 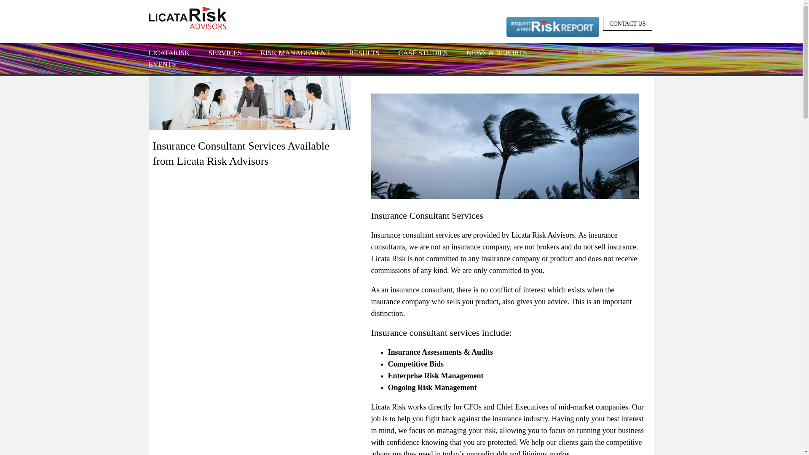 I want to click on CASE STUDIES, so click(x=423, y=63).